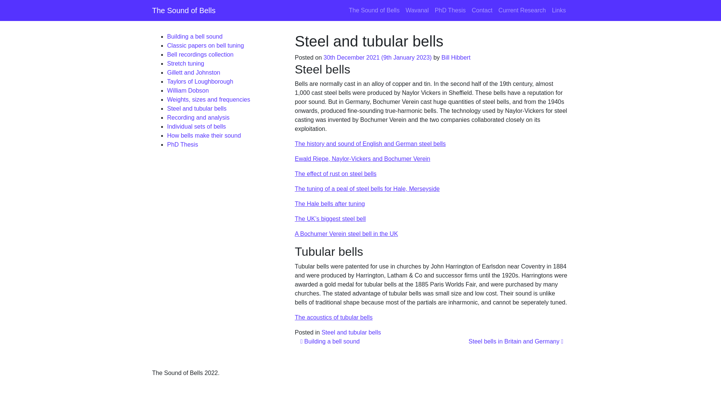 This screenshot has width=721, height=405. What do you see at coordinates (374, 10) in the screenshot?
I see `The Sound of Bells` at bounding box center [374, 10].